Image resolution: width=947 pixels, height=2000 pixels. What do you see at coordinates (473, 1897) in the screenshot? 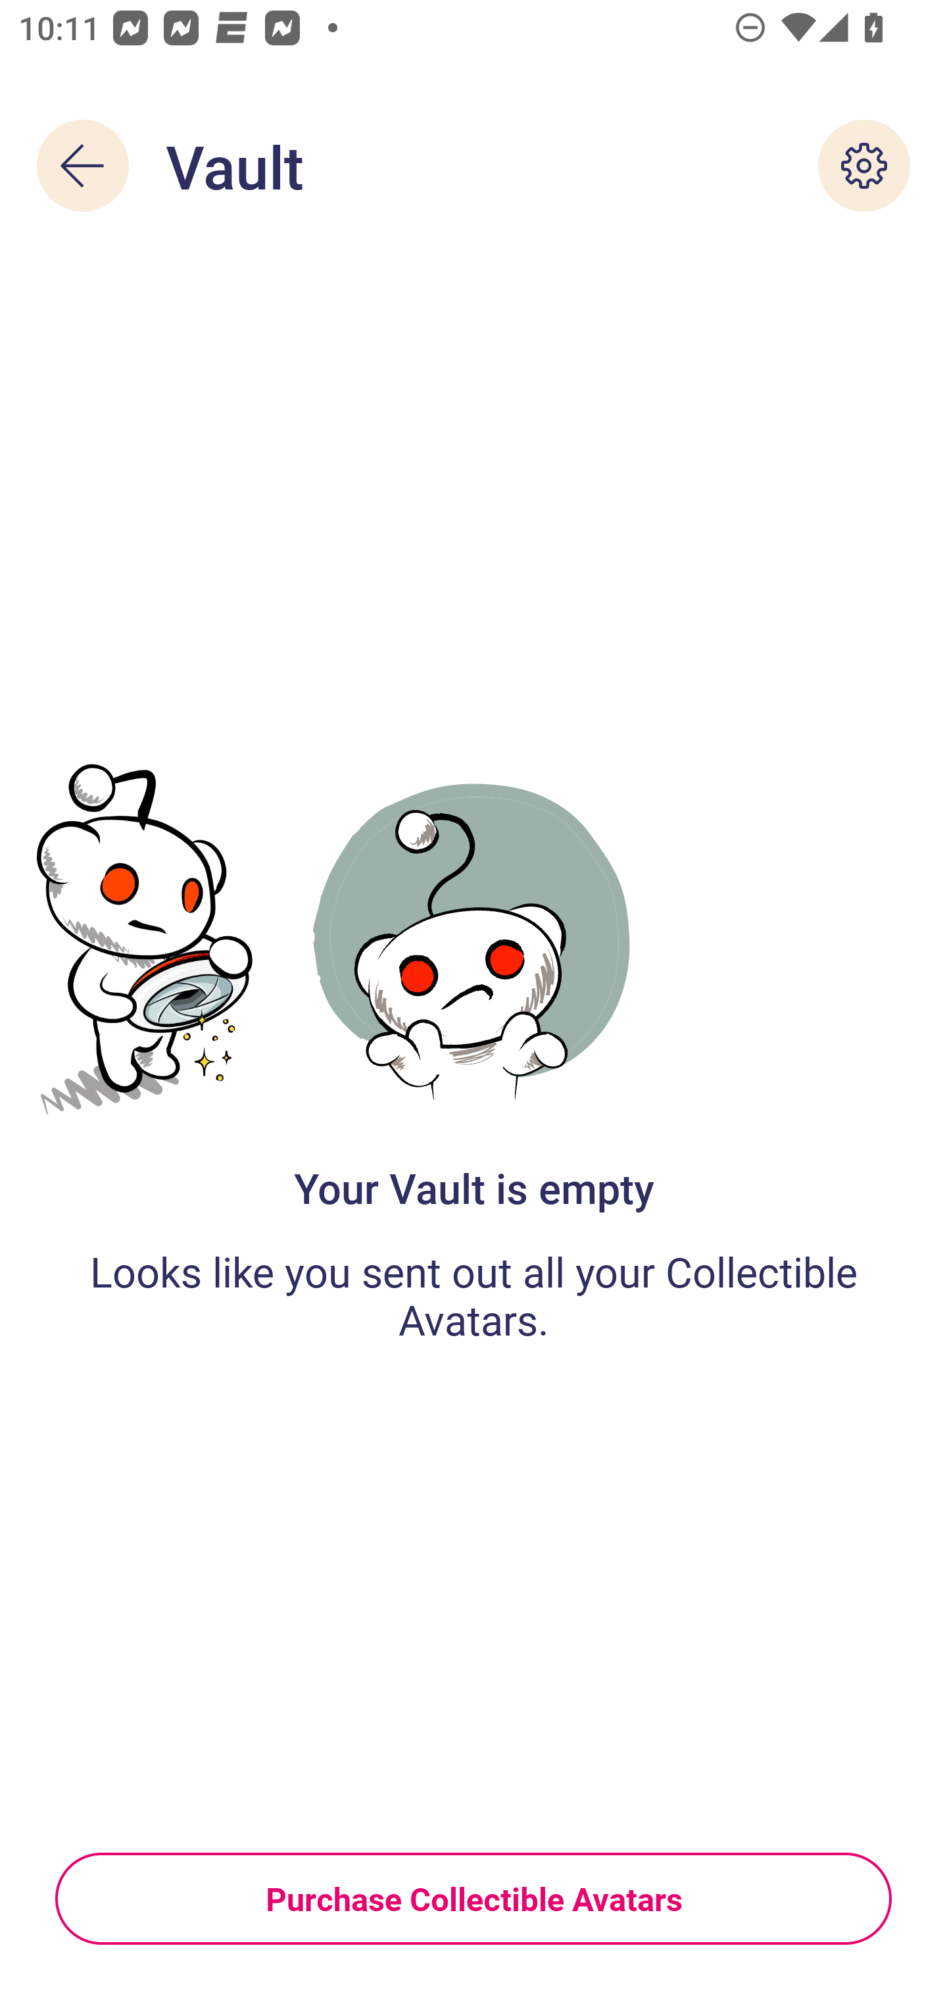
I see `Purchase Collectible Avatars` at bounding box center [473, 1897].